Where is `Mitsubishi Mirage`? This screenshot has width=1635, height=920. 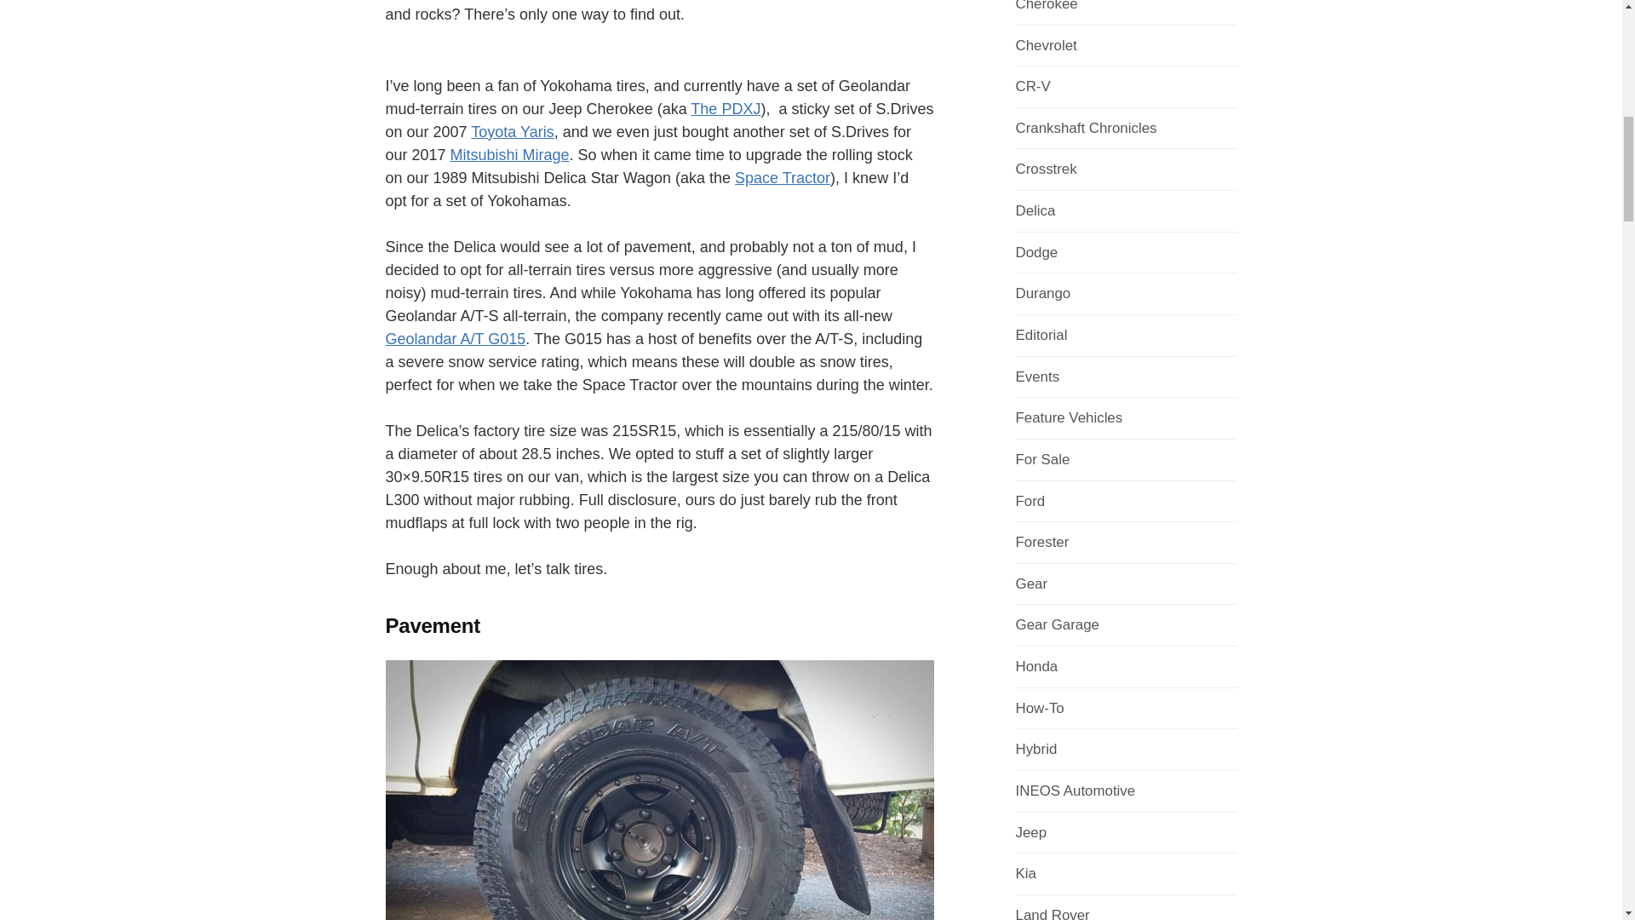
Mitsubishi Mirage is located at coordinates (509, 155).